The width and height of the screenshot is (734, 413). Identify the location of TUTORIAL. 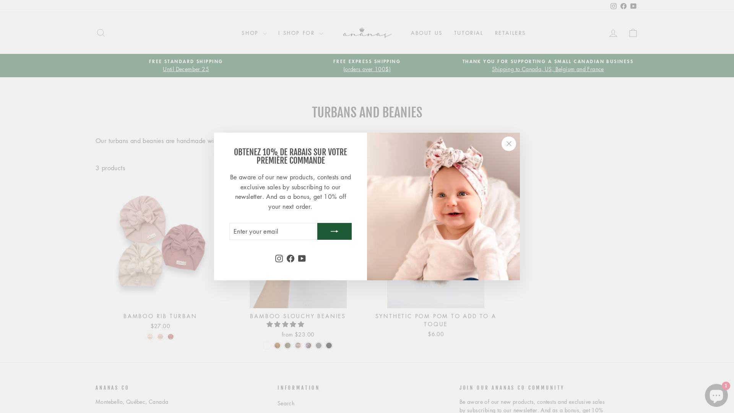
(469, 33).